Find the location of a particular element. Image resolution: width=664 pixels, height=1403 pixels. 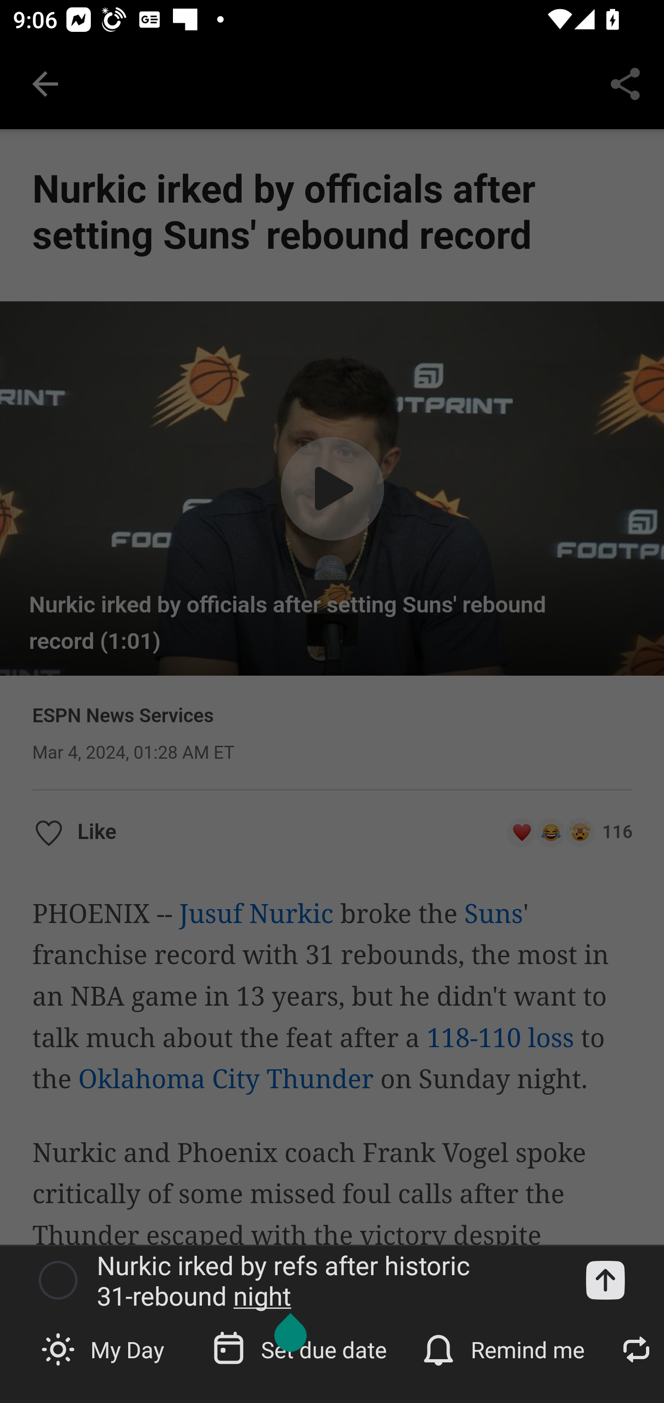

Remind me is located at coordinates (505, 1349).